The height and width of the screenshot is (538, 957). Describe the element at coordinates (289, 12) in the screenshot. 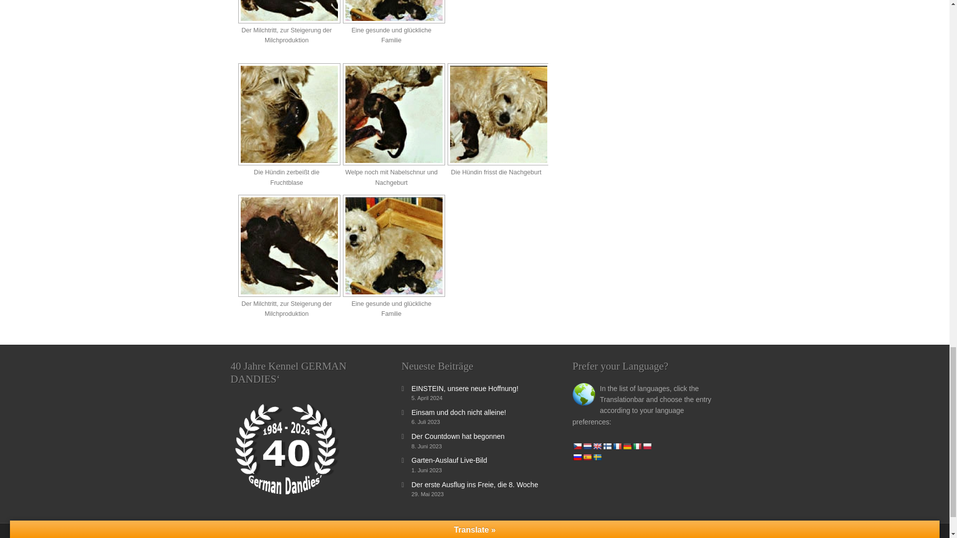

I see `Bild 4` at that location.